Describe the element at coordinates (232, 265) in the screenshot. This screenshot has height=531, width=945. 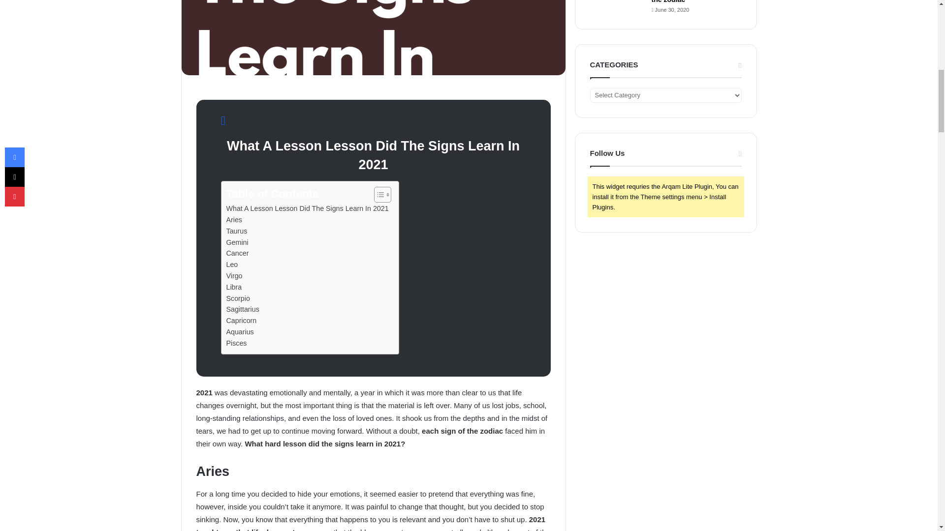
I see `Leo` at that location.